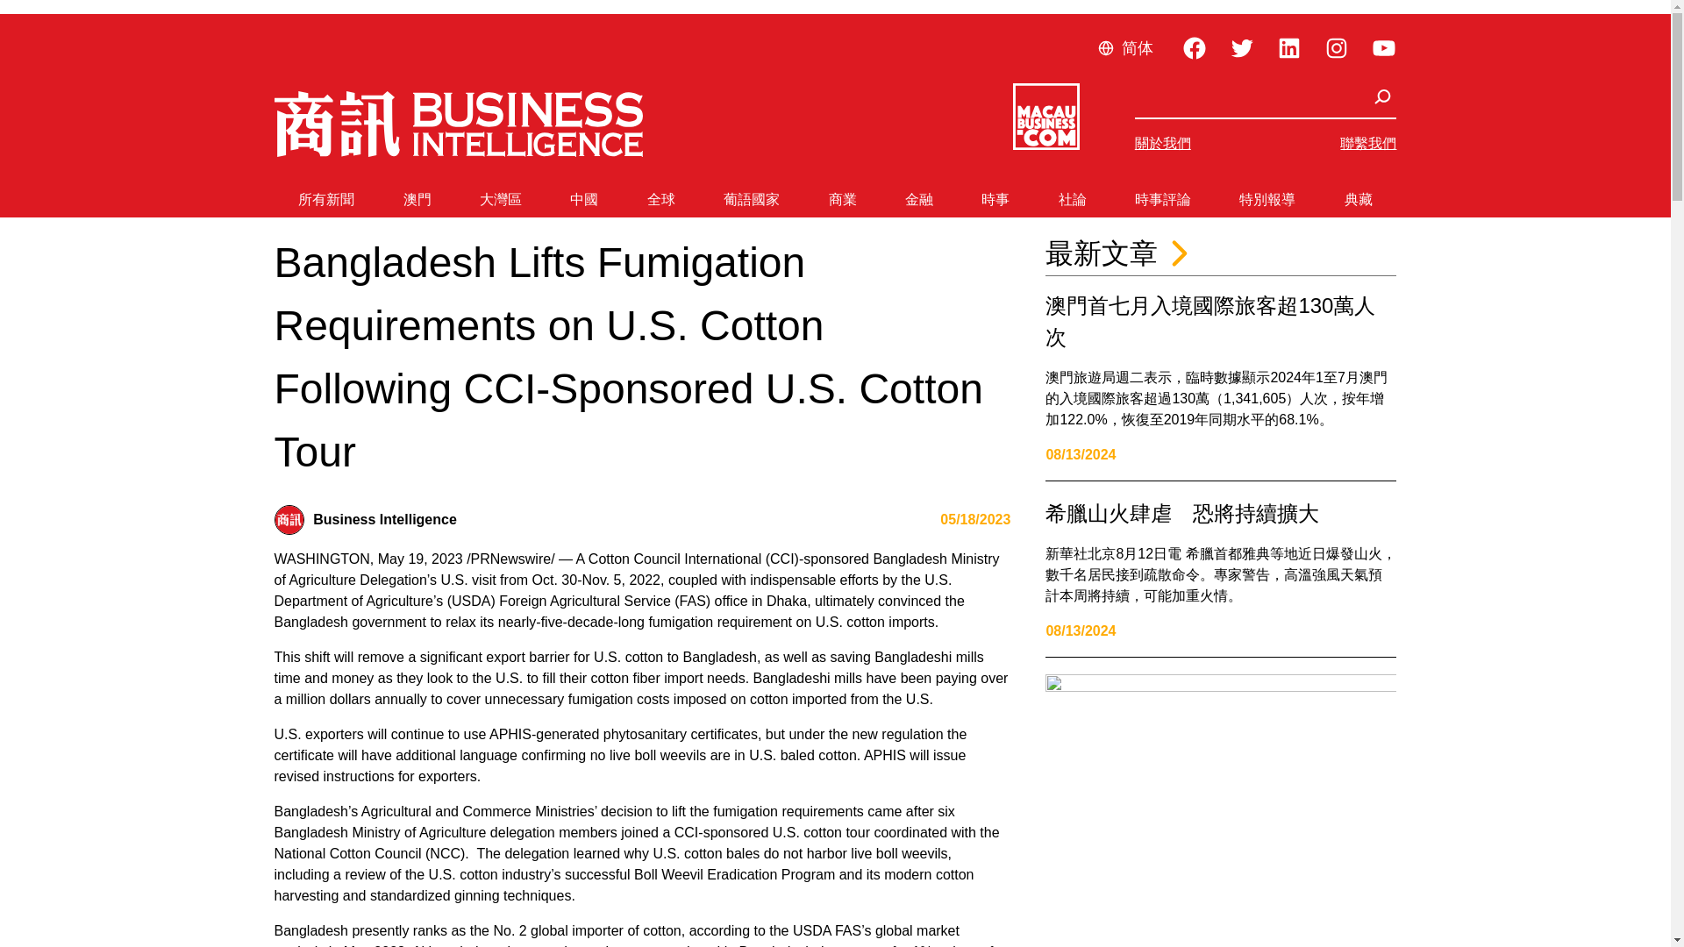  Describe the element at coordinates (1335, 47) in the screenshot. I see `Instagram` at that location.